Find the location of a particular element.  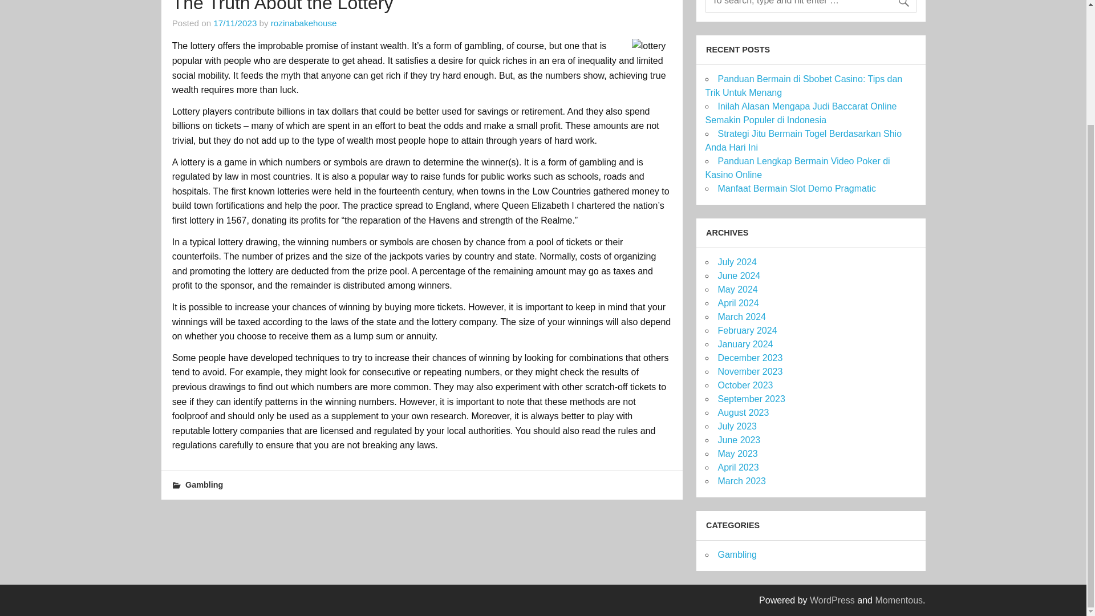

Panduan Lengkap Bermain Video Poker di Kasino Online is located at coordinates (797, 168).